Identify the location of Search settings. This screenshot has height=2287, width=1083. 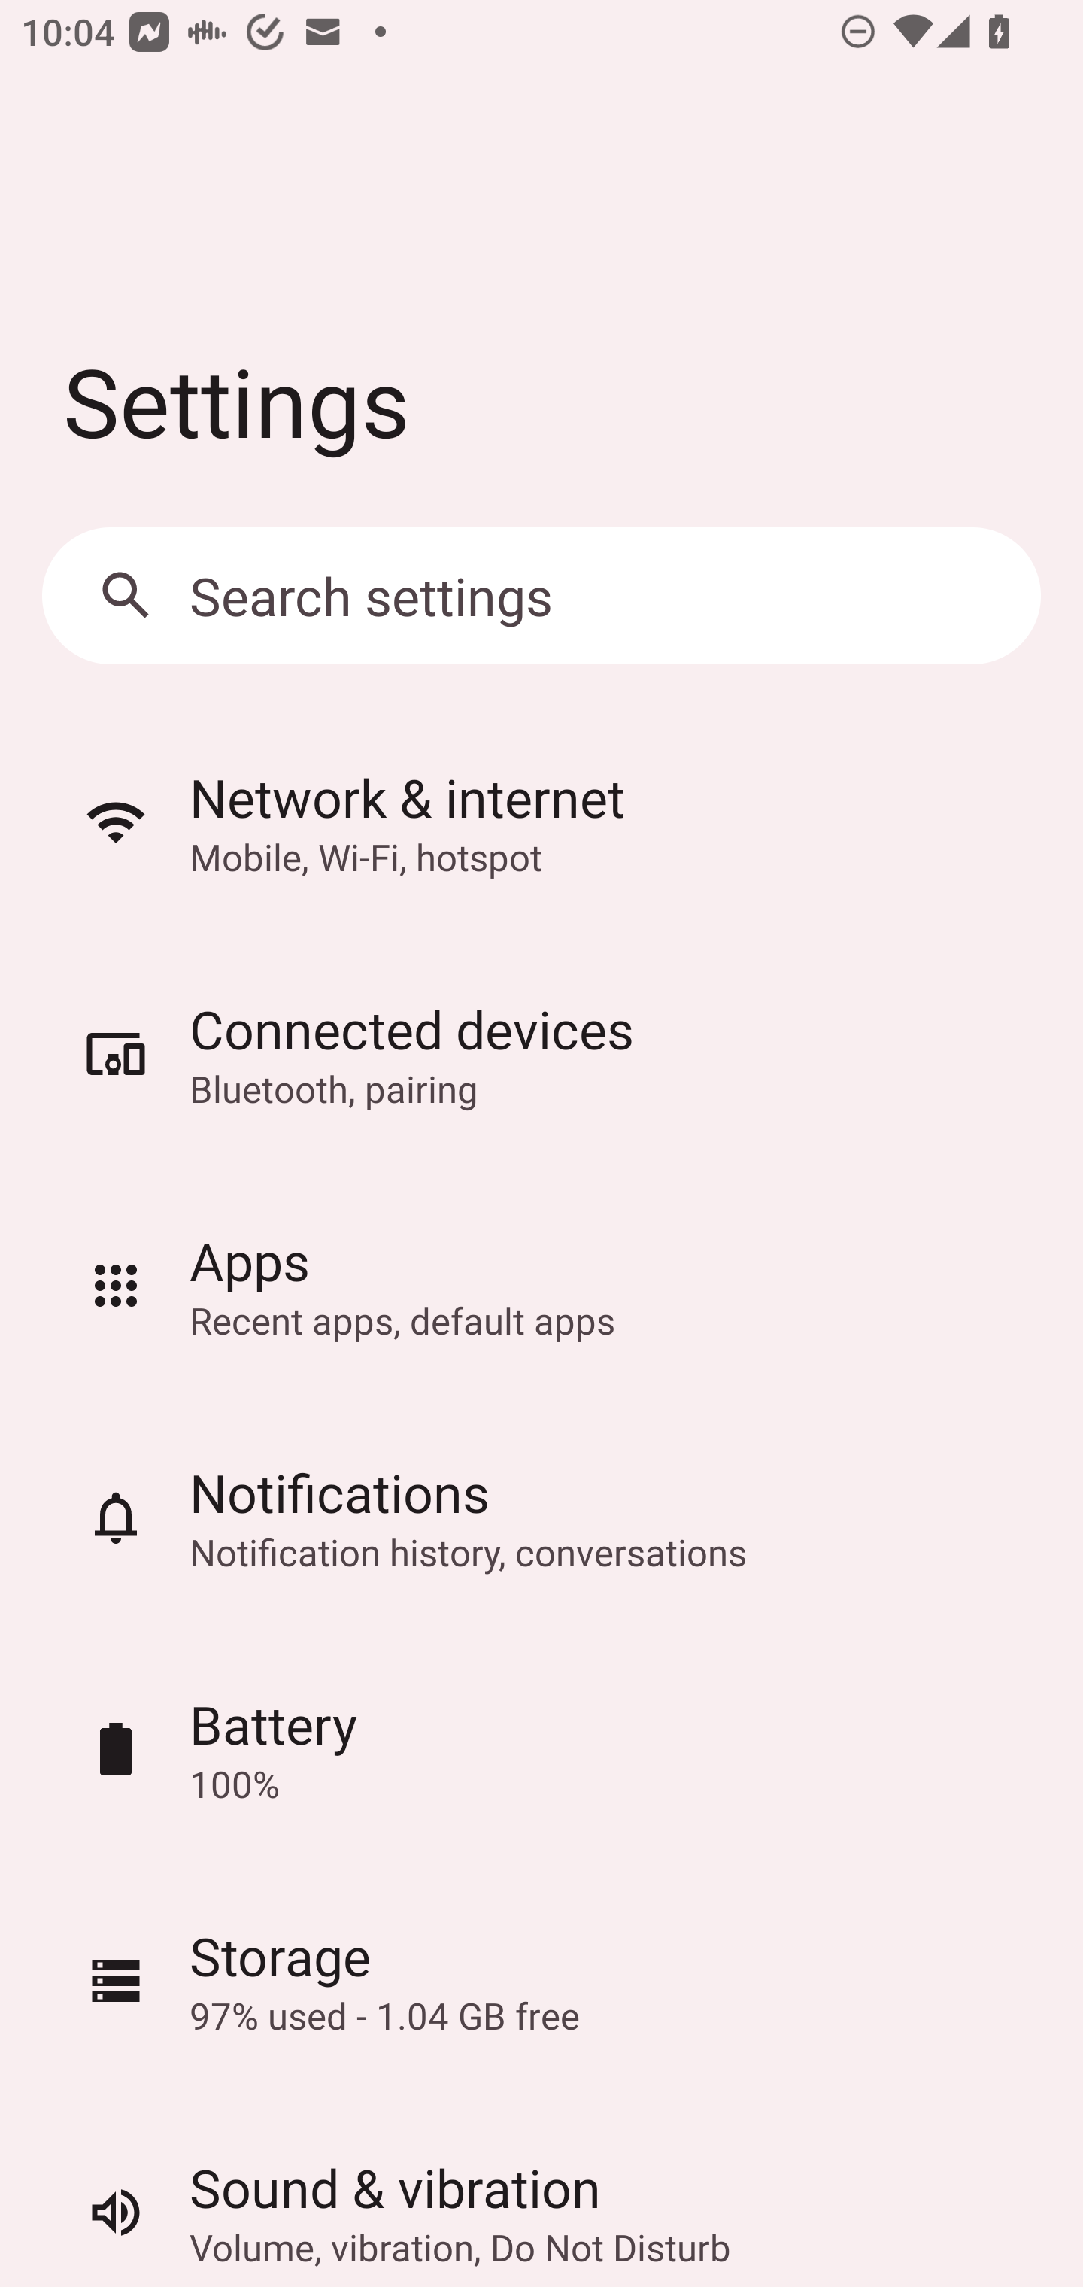
(541, 596).